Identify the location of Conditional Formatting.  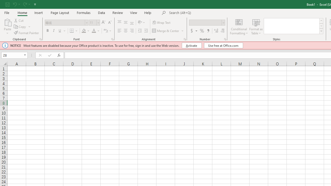
(239, 26).